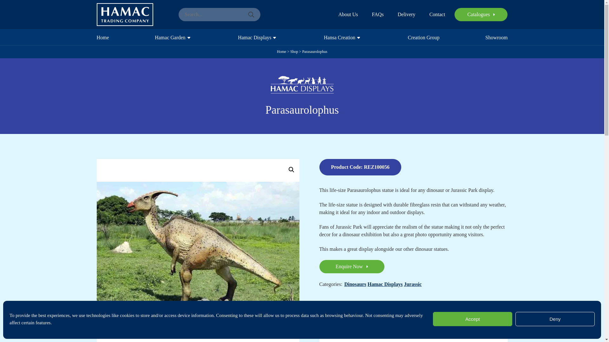 The width and height of the screenshot is (609, 342). What do you see at coordinates (437, 15) in the screenshot?
I see `Contact` at bounding box center [437, 15].